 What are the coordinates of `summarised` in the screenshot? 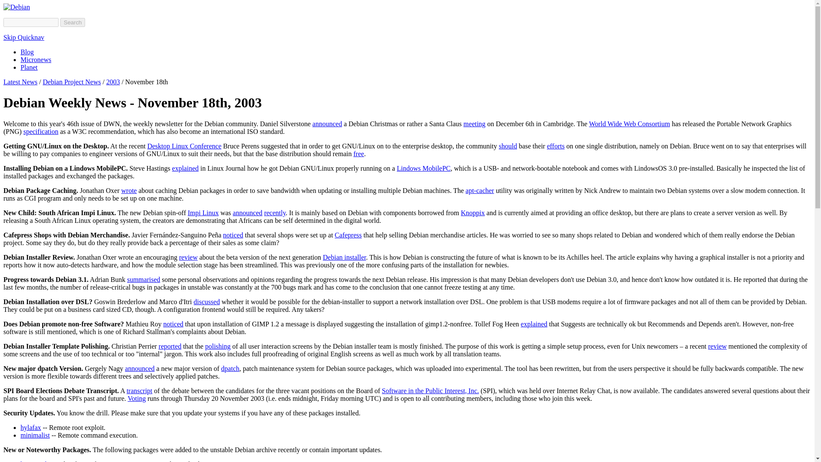 It's located at (144, 279).